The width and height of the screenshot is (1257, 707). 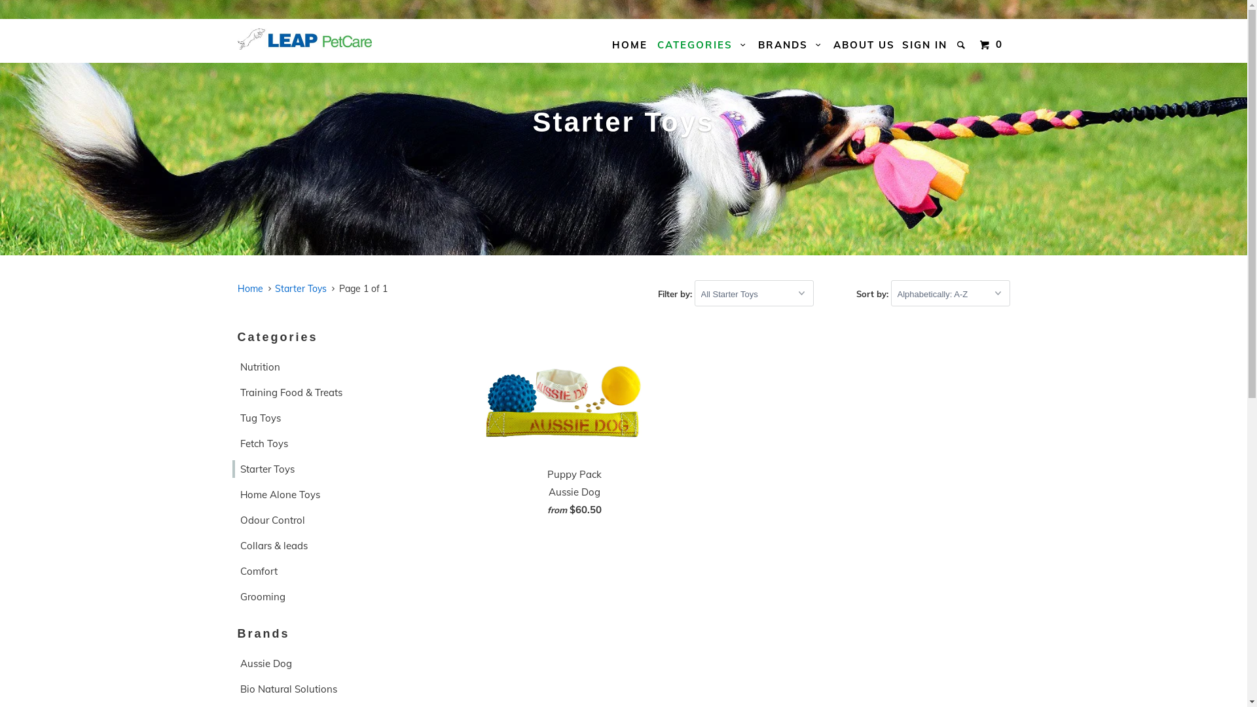 What do you see at coordinates (574, 423) in the screenshot?
I see `Puppy Pack
Aussie Dog
from $60.50` at bounding box center [574, 423].